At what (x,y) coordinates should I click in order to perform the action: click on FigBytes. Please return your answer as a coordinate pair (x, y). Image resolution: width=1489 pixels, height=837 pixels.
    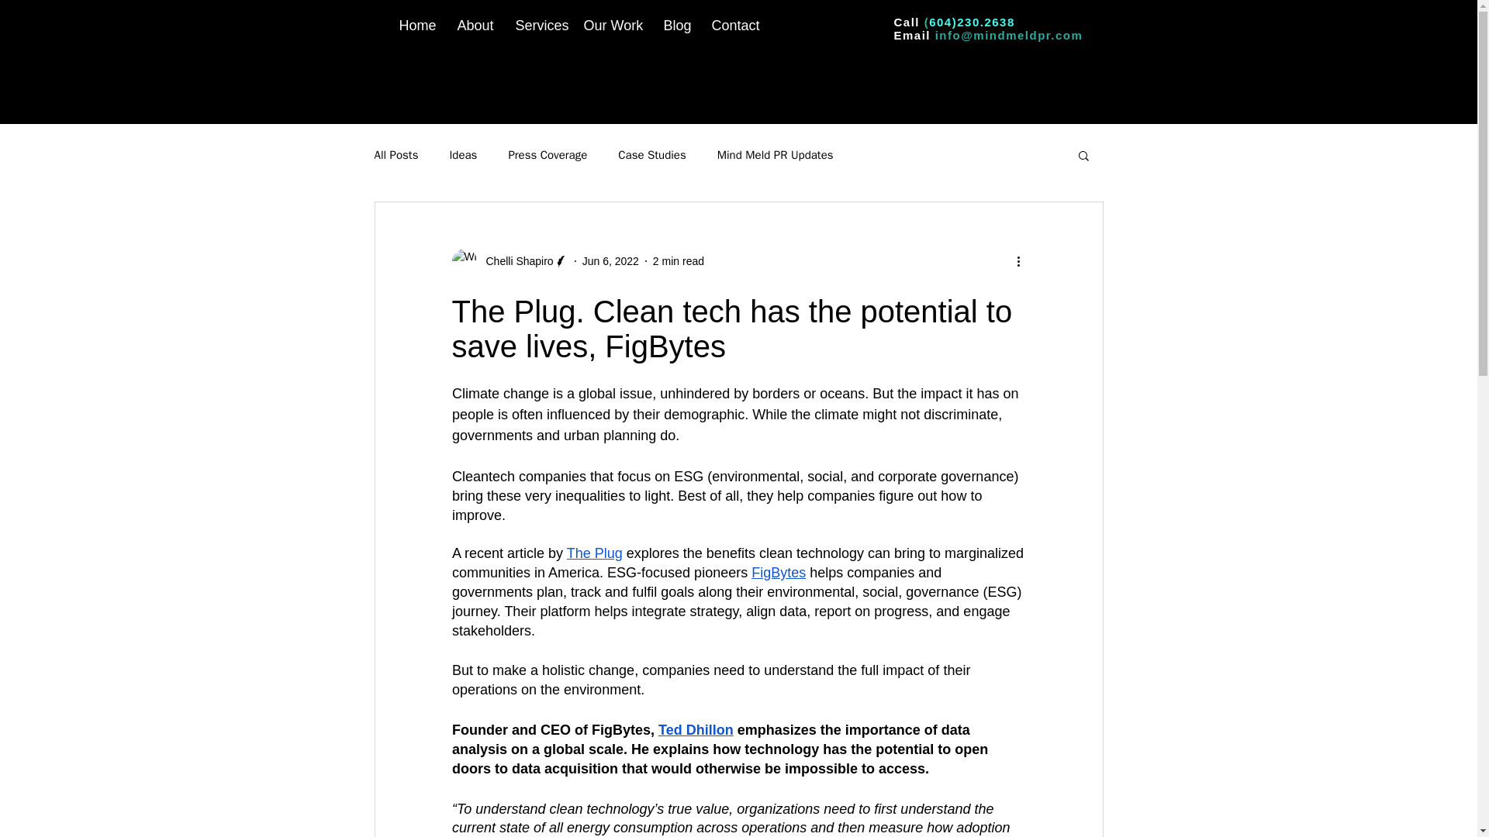
    Looking at the image, I should click on (779, 573).